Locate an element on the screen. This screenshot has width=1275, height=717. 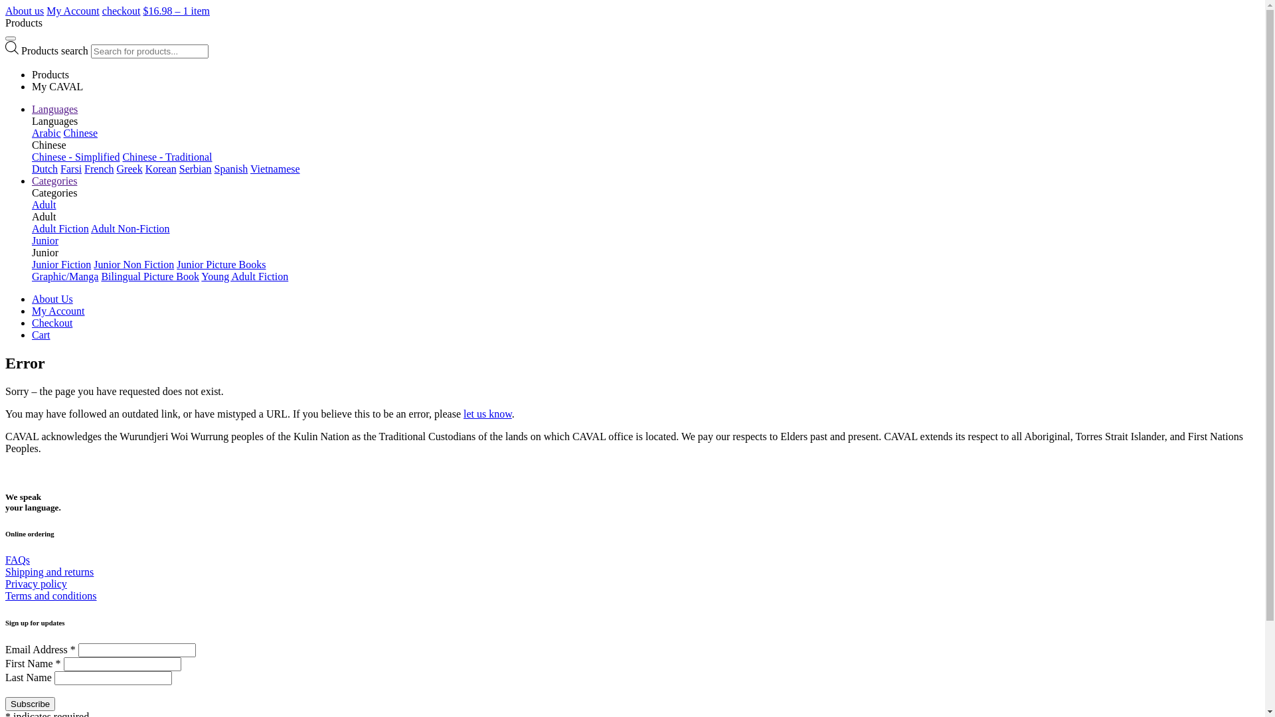
checkout is located at coordinates (122, 11).